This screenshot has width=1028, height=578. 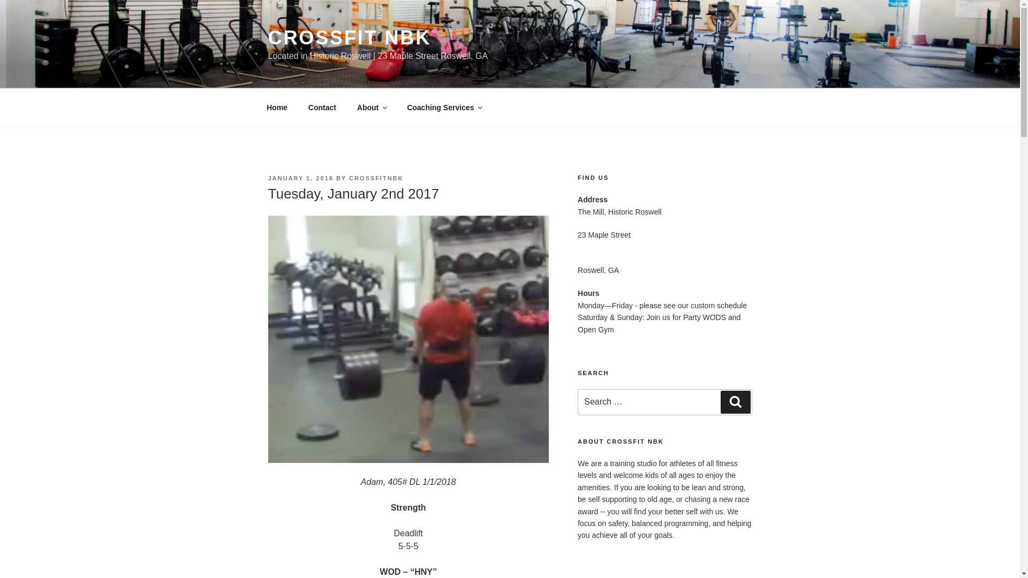 I want to click on Coaching Services, so click(x=444, y=107).